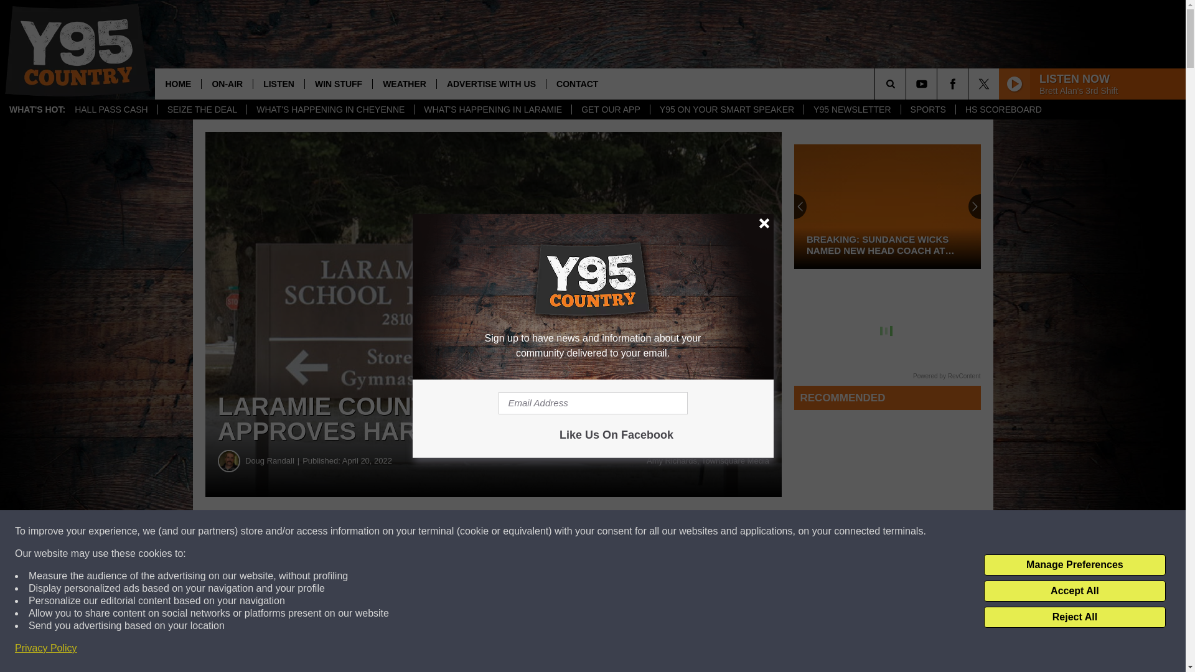  What do you see at coordinates (202, 110) in the screenshot?
I see `SEIZE THE DEAL` at bounding box center [202, 110].